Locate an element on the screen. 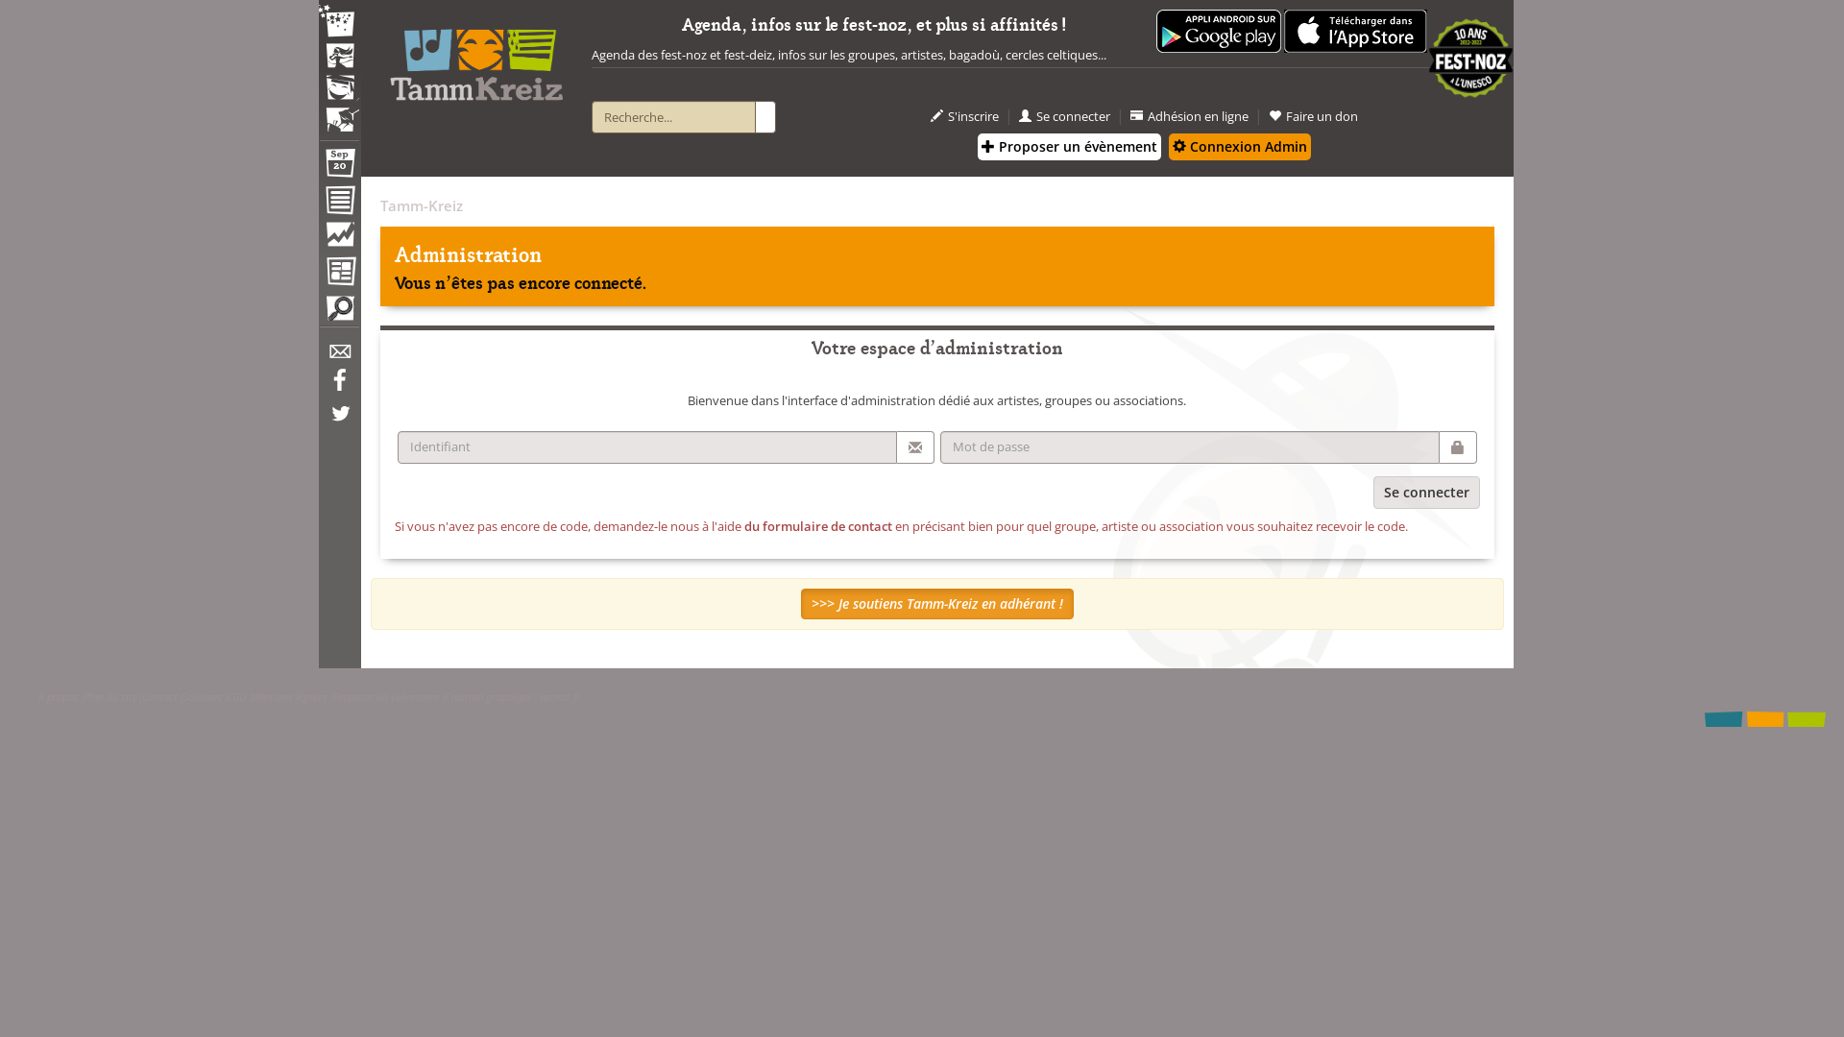  Petites annonces is located at coordinates (339, 313).